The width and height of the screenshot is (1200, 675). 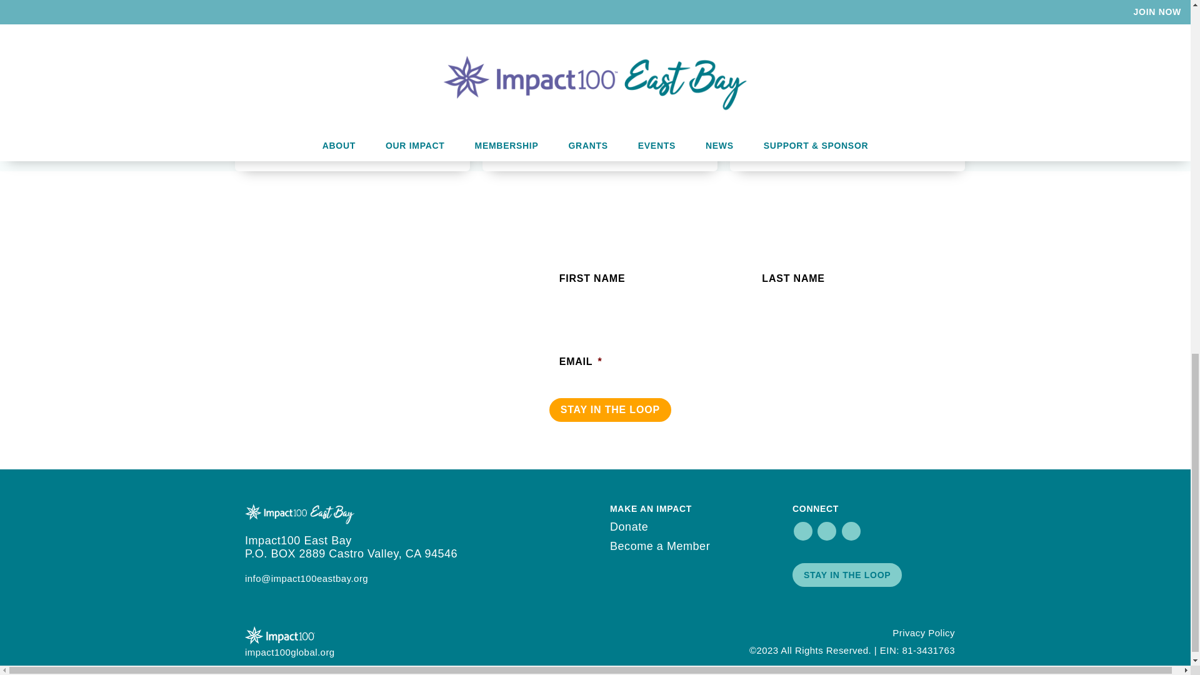 What do you see at coordinates (789, 141) in the screenshot?
I see `READ MORE` at bounding box center [789, 141].